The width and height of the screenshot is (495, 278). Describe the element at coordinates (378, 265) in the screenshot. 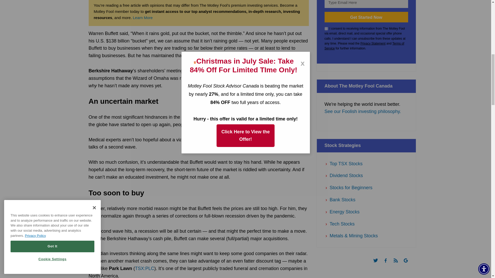

I see `Follow us on Twitter` at that location.